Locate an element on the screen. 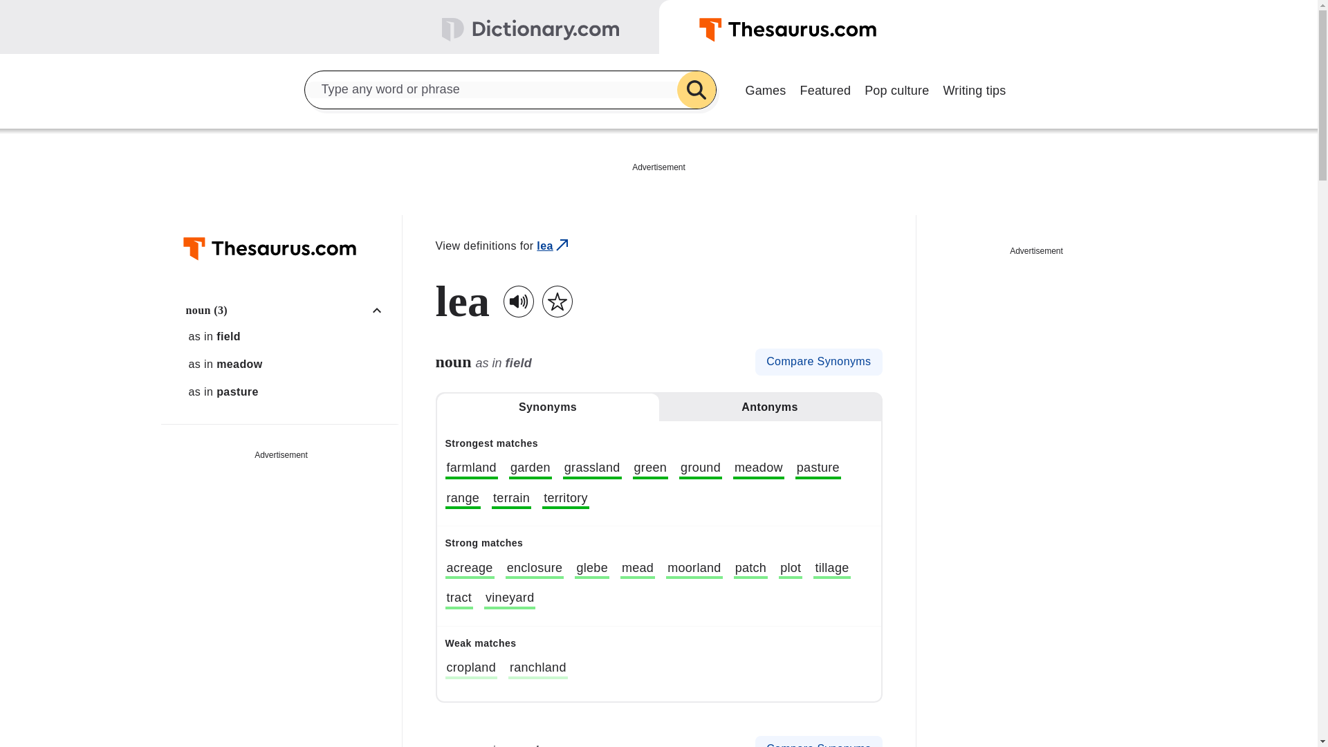  as in field is located at coordinates (288, 336).